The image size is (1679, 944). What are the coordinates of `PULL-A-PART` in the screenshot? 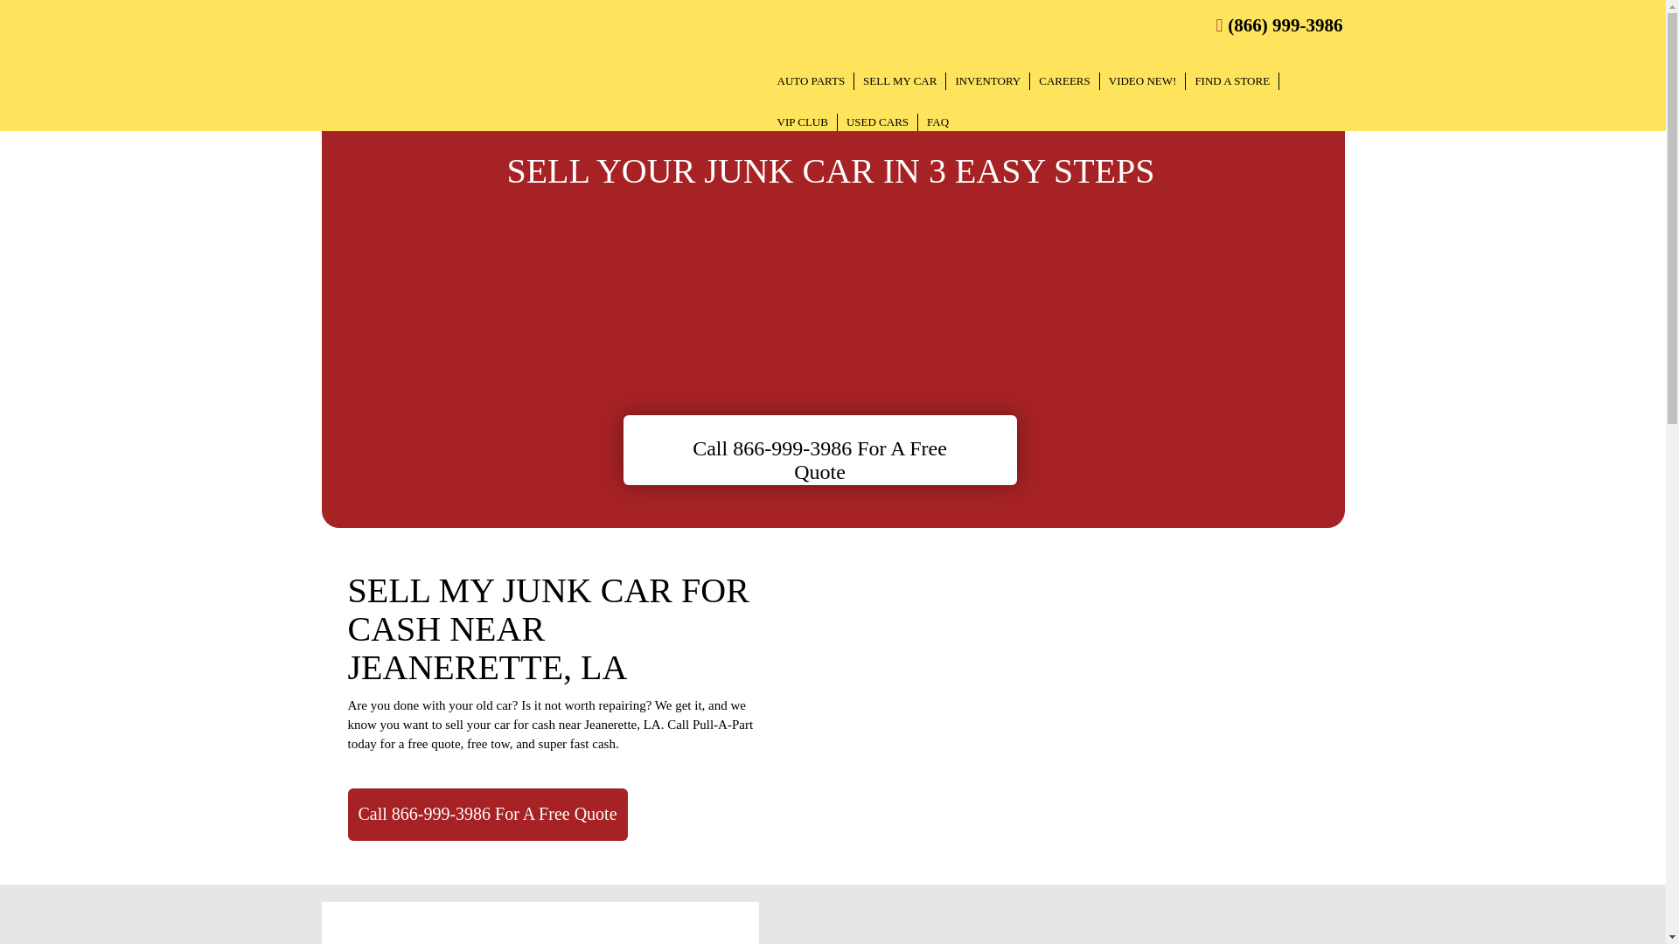 It's located at (425, 82).